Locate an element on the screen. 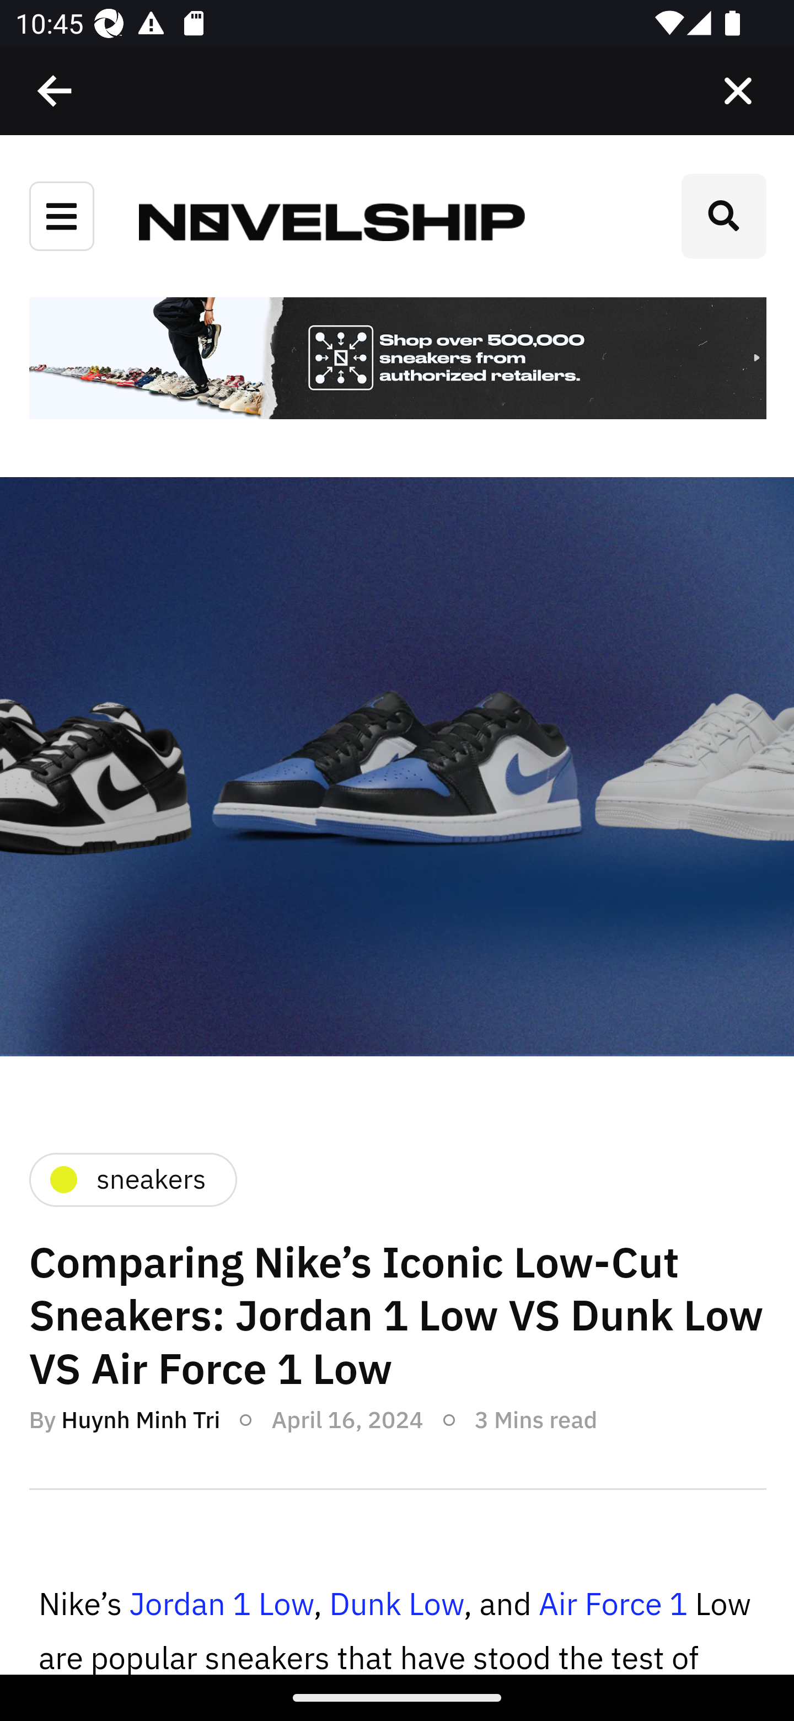 Image resolution: width=794 pixels, height=1721 pixels. sneakers?utm_source=blog&utm_medium=banner is located at coordinates (397, 360).